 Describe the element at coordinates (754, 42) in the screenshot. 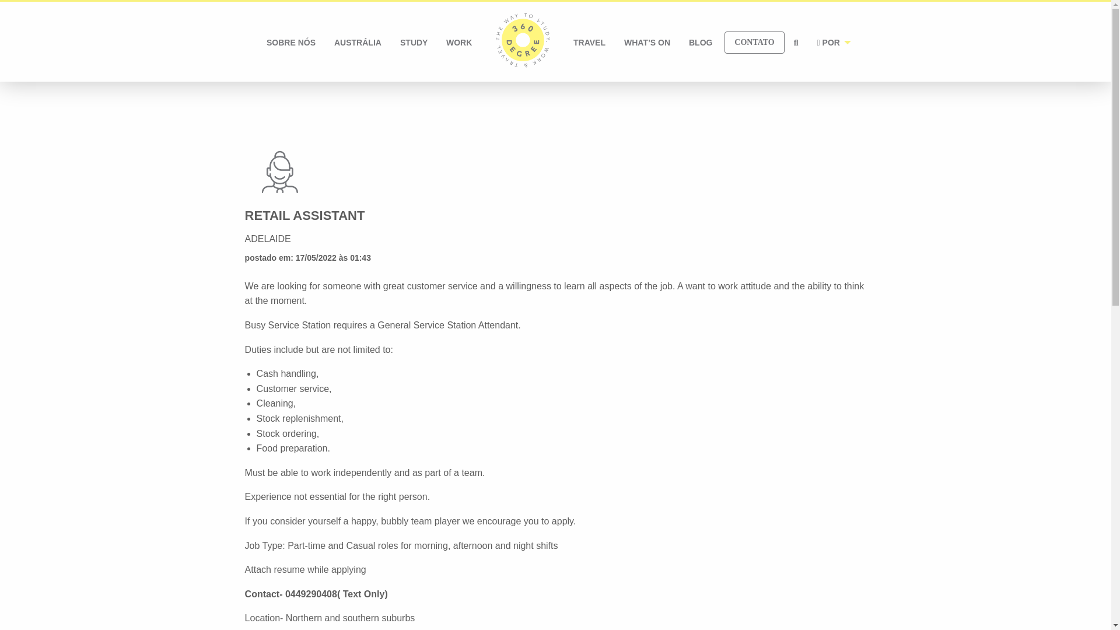

I see `CONTATO` at that location.